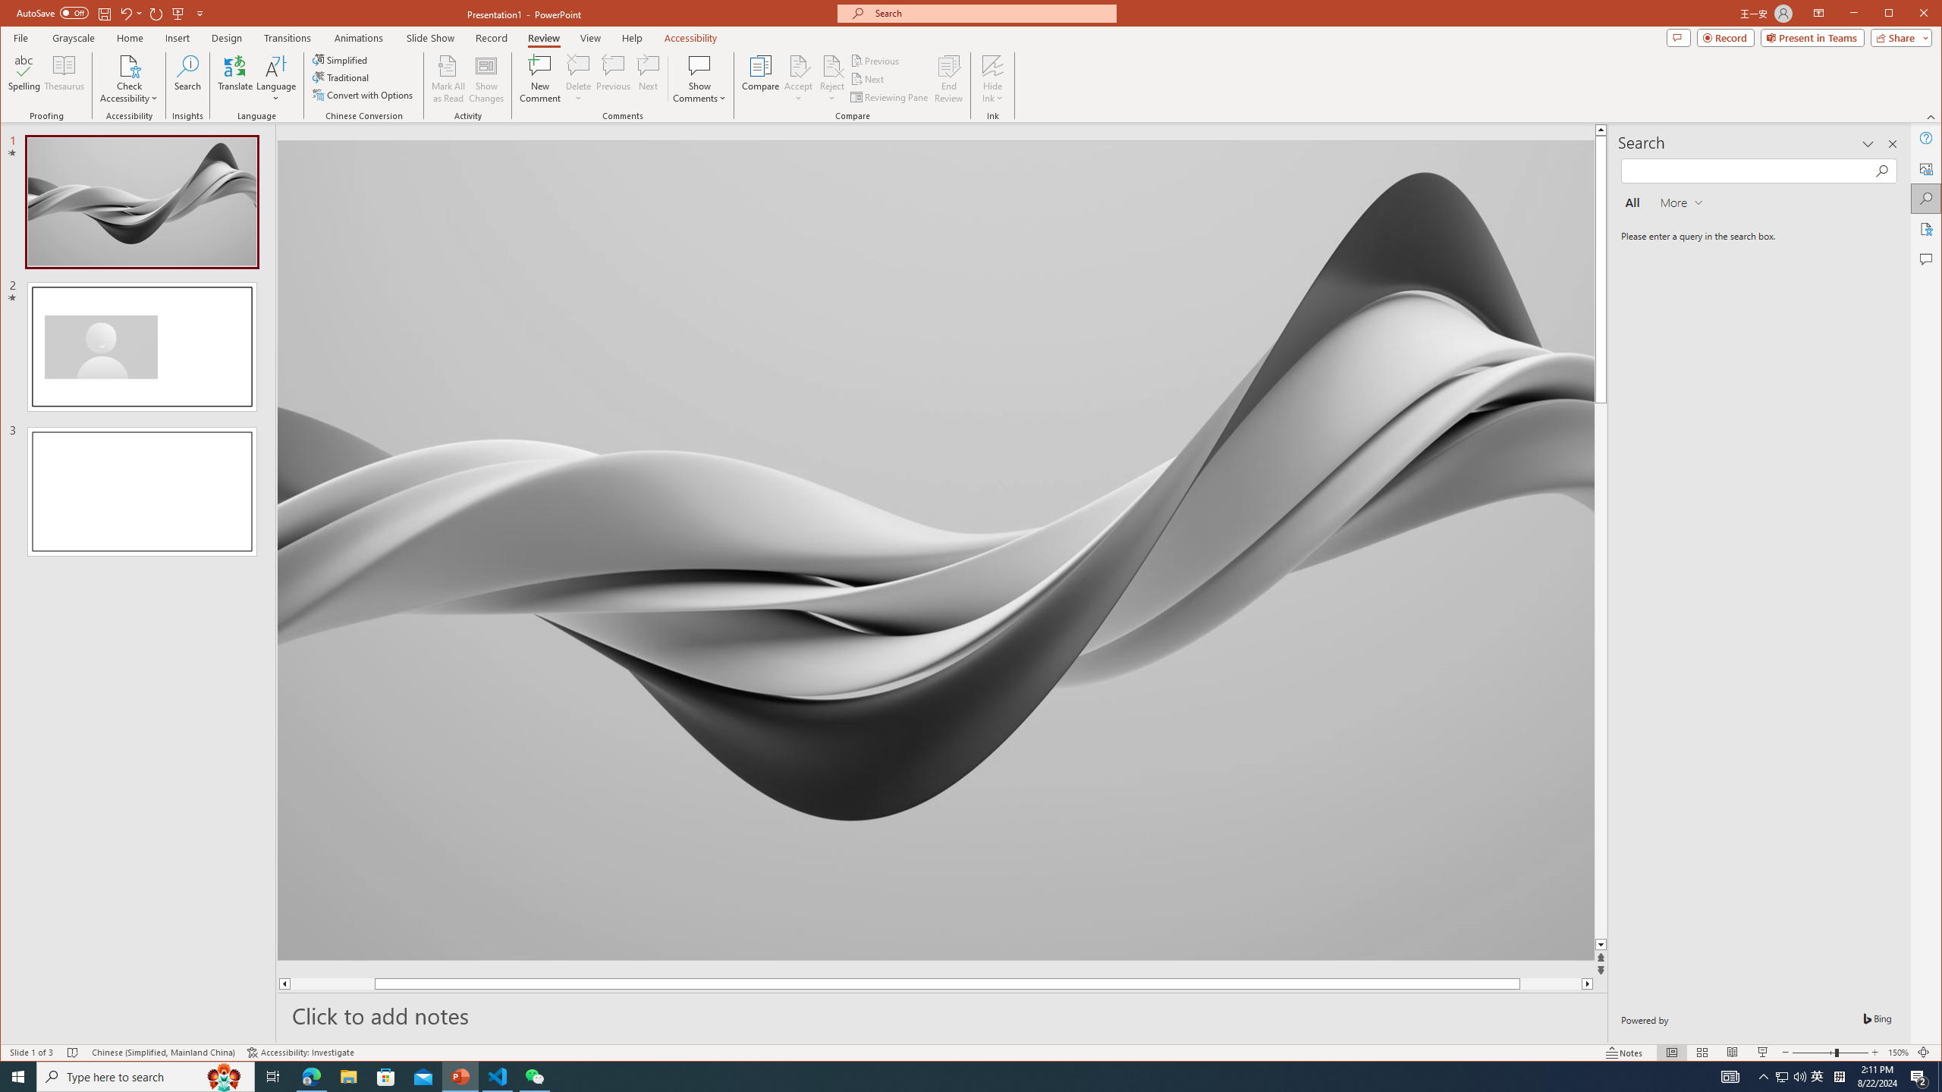  What do you see at coordinates (890, 97) in the screenshot?
I see `Reviewing Pane` at bounding box center [890, 97].